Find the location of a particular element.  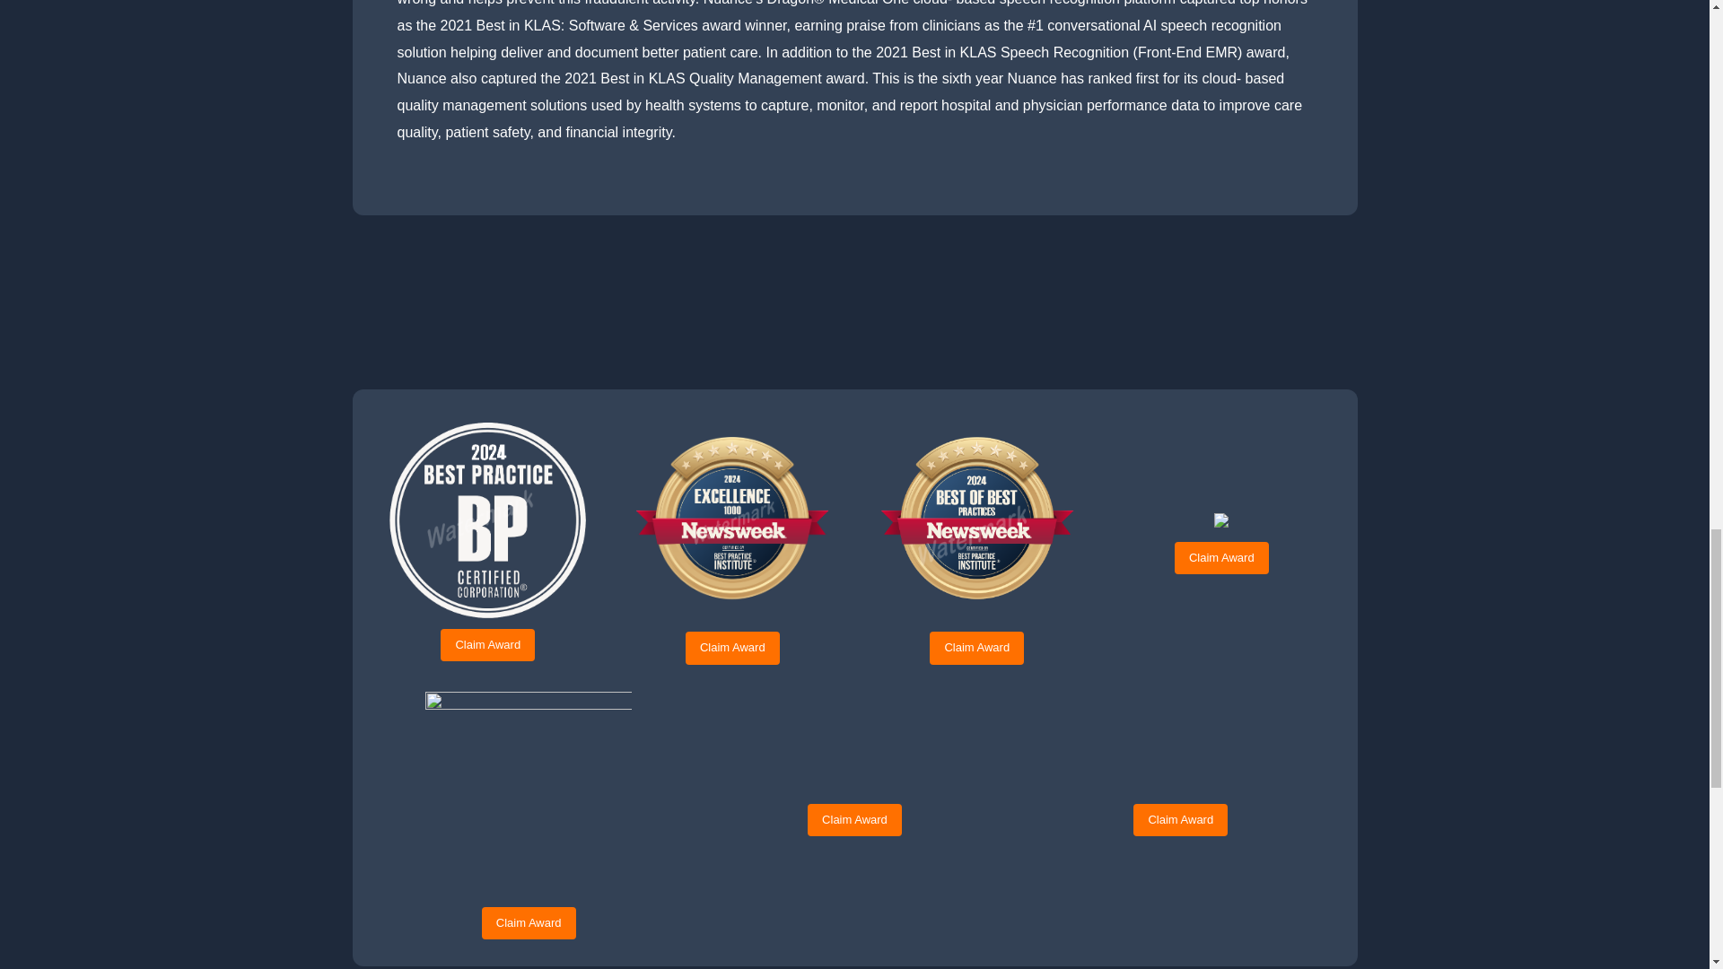

Claim Award is located at coordinates (487, 644).